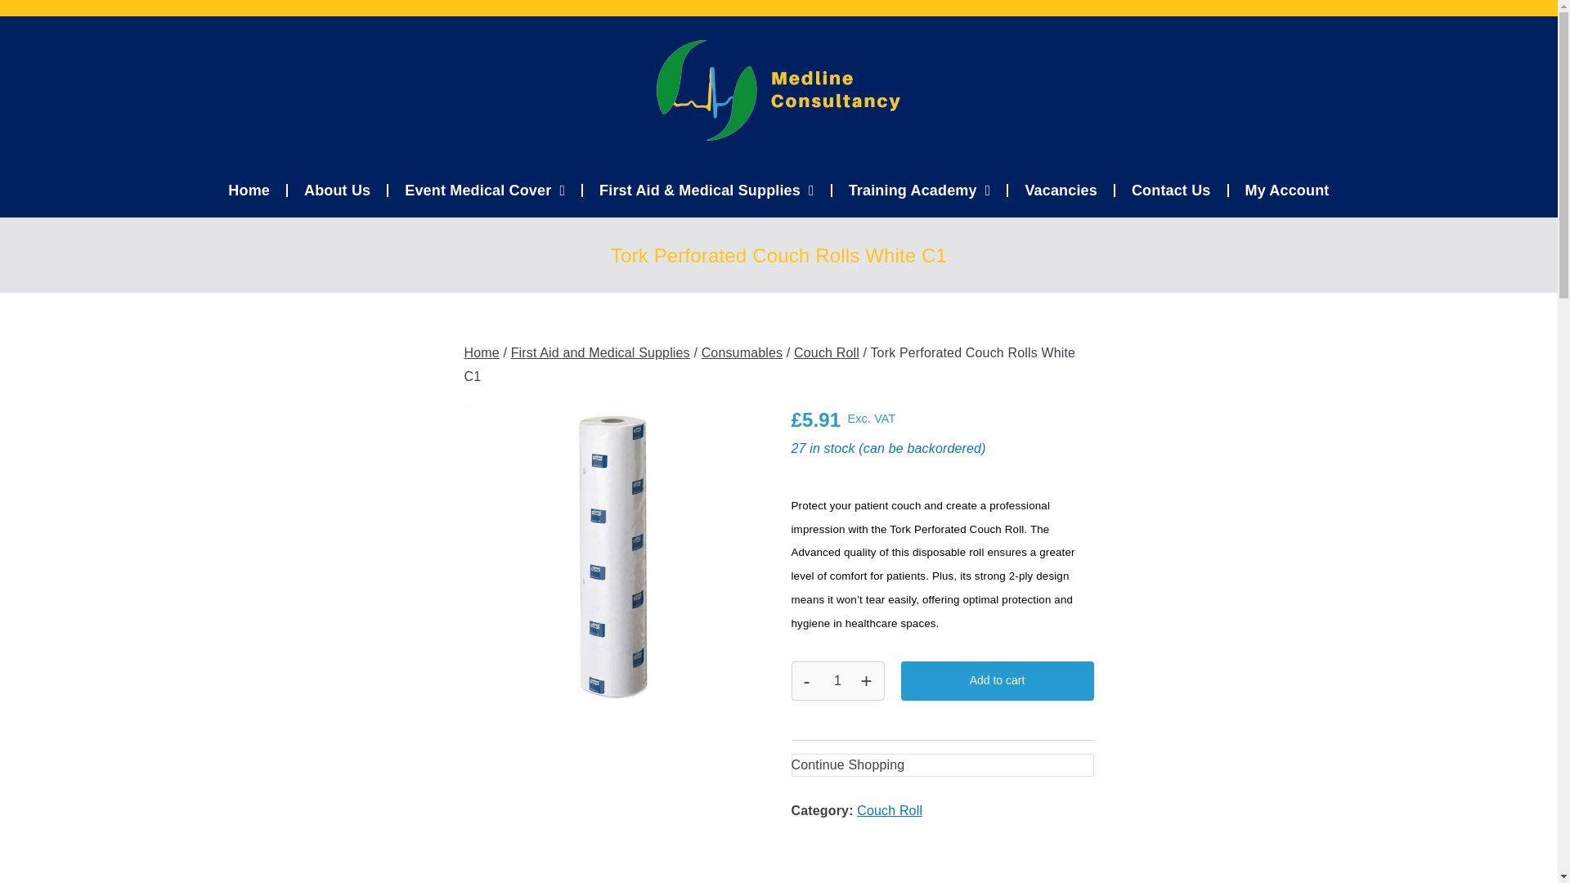  Describe the element at coordinates (484, 190) in the screenshot. I see `Event Medical Cover` at that location.